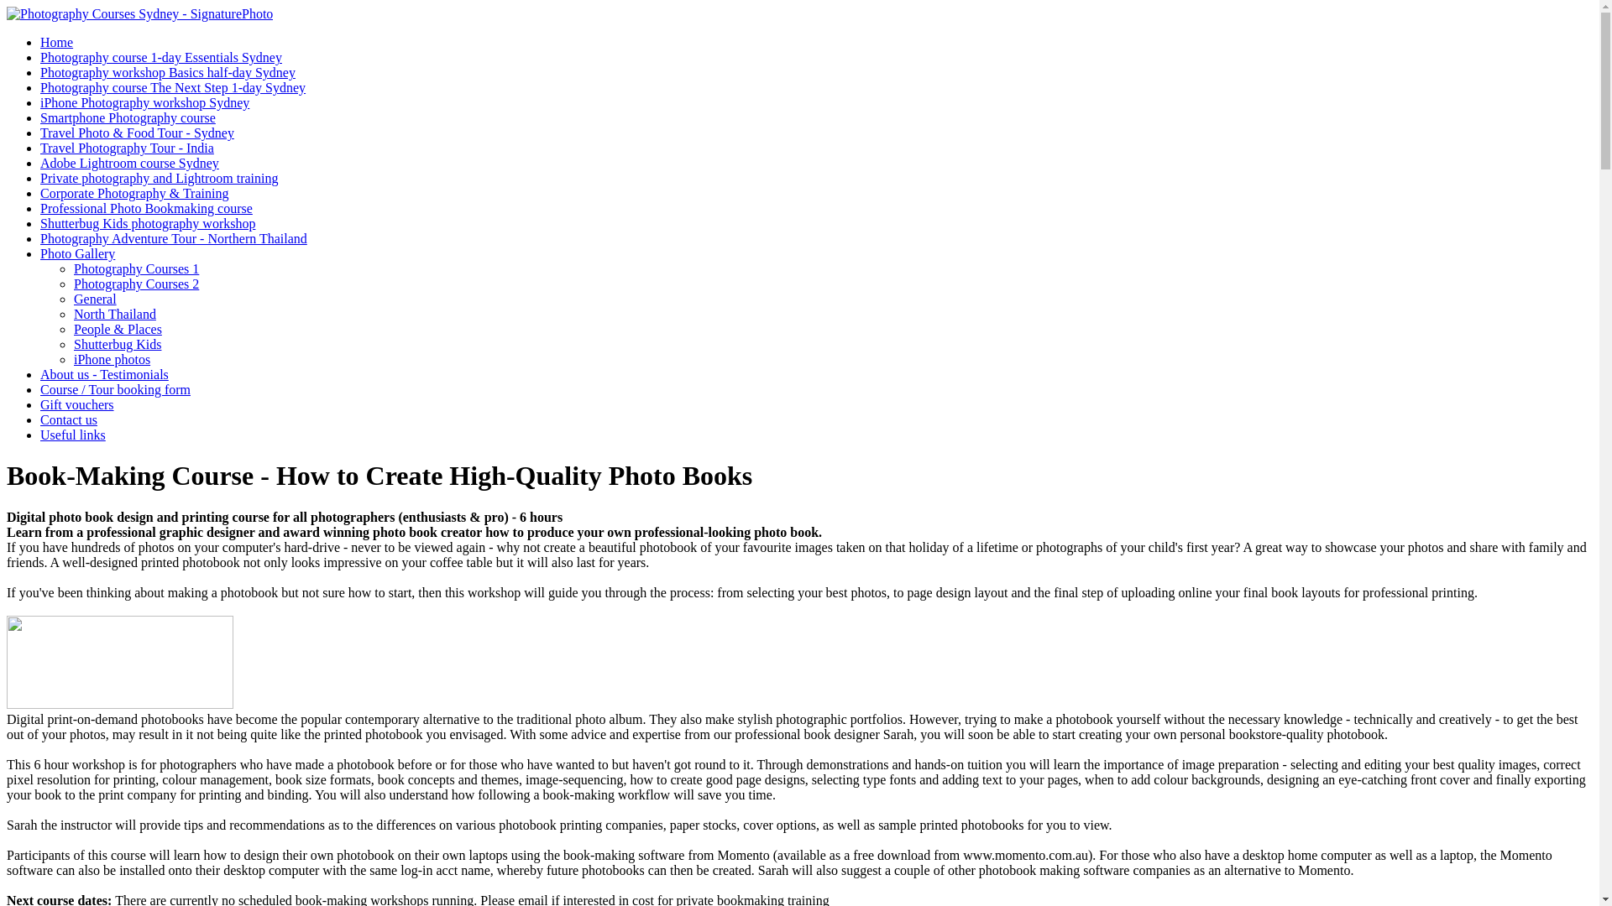 The width and height of the screenshot is (1612, 906). I want to click on About us - Testimonials, so click(104, 374).